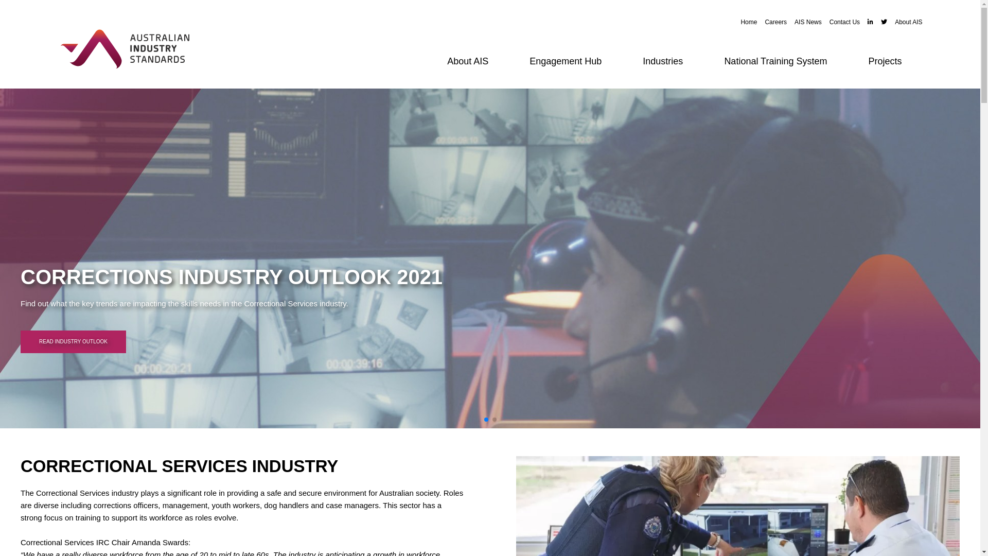  What do you see at coordinates (775, 62) in the screenshot?
I see `National Training System` at bounding box center [775, 62].